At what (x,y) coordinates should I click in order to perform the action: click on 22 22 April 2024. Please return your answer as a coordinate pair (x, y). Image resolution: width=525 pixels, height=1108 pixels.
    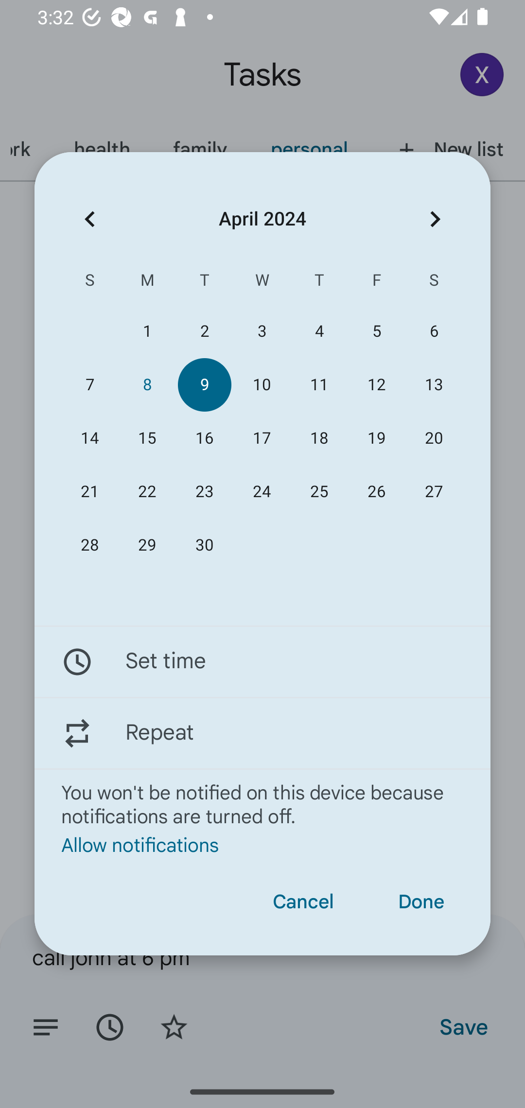
    Looking at the image, I should click on (147, 492).